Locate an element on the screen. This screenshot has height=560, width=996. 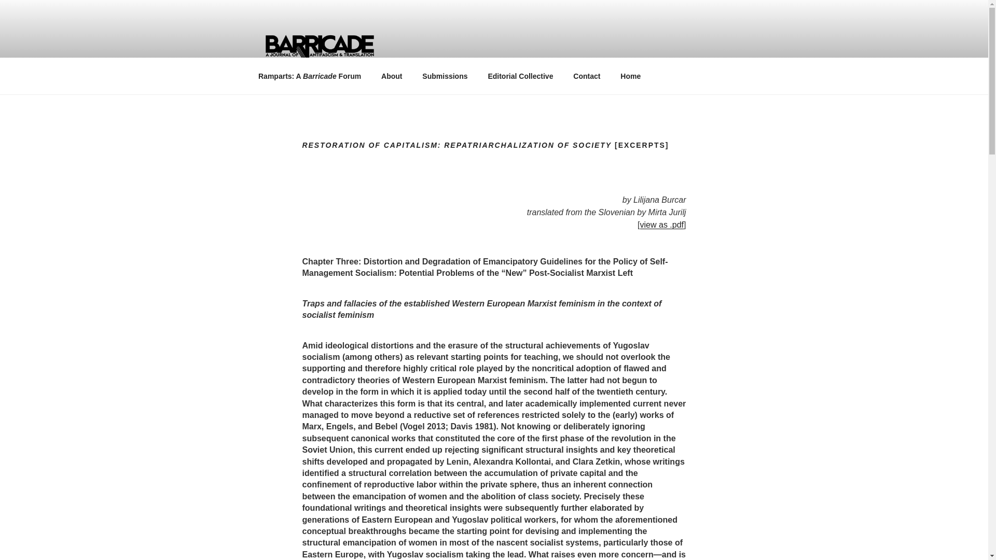
Ramparts: A Barricade Forum is located at coordinates (309, 76).